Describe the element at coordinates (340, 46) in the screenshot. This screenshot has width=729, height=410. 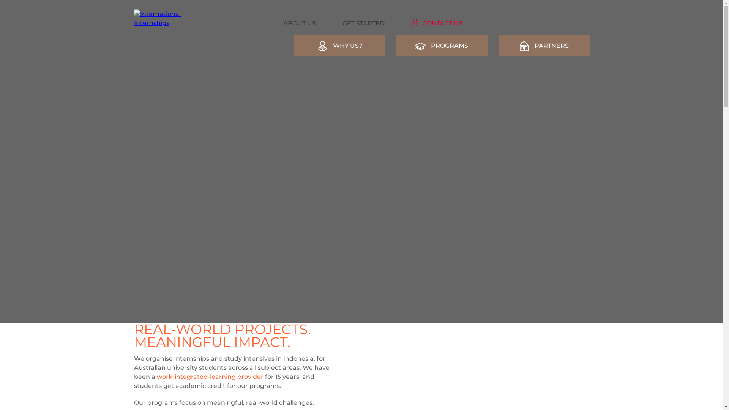
I see `WHY US?` at that location.